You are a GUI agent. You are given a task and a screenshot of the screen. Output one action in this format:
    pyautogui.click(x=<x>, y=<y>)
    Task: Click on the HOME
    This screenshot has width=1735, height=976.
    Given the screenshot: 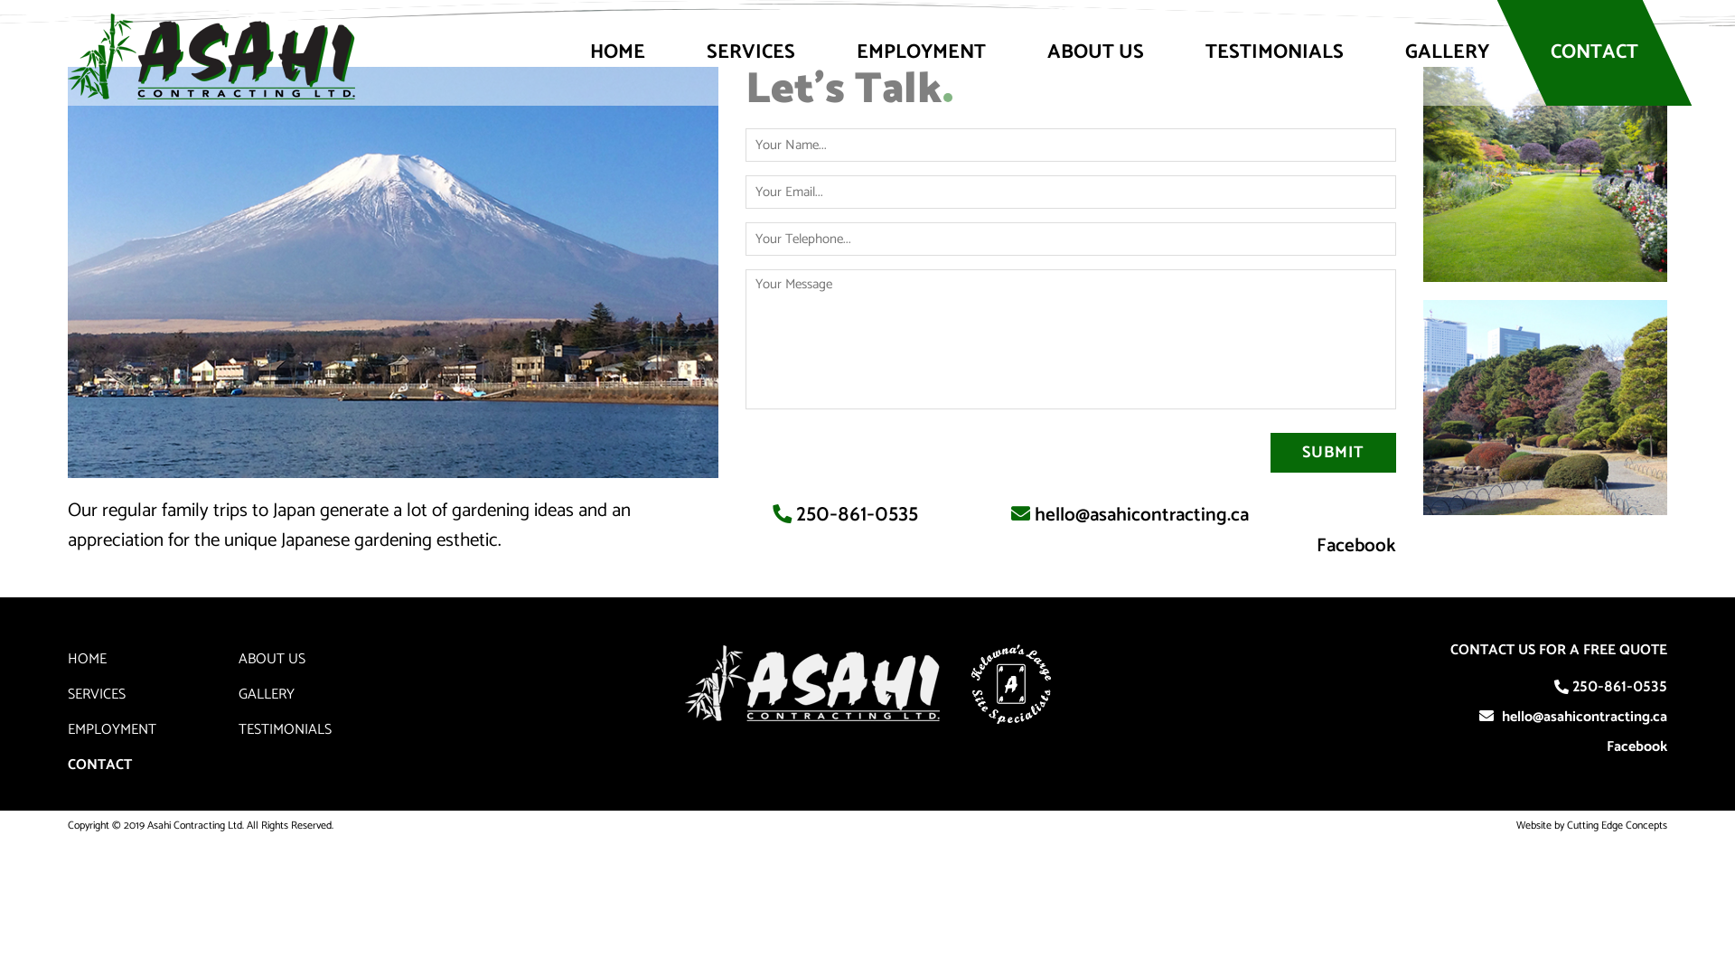 What is the action you would take?
    pyautogui.click(x=618, y=52)
    